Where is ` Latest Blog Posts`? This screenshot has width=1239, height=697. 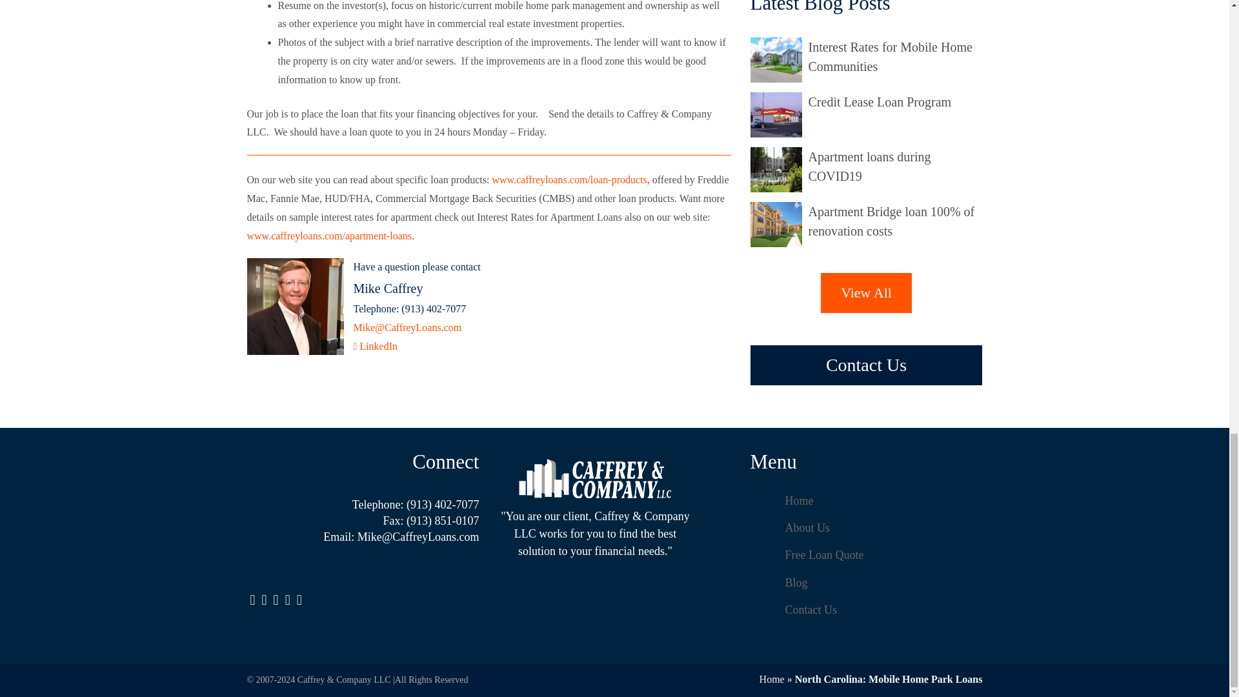
 Latest Blog Posts is located at coordinates (778, 169).